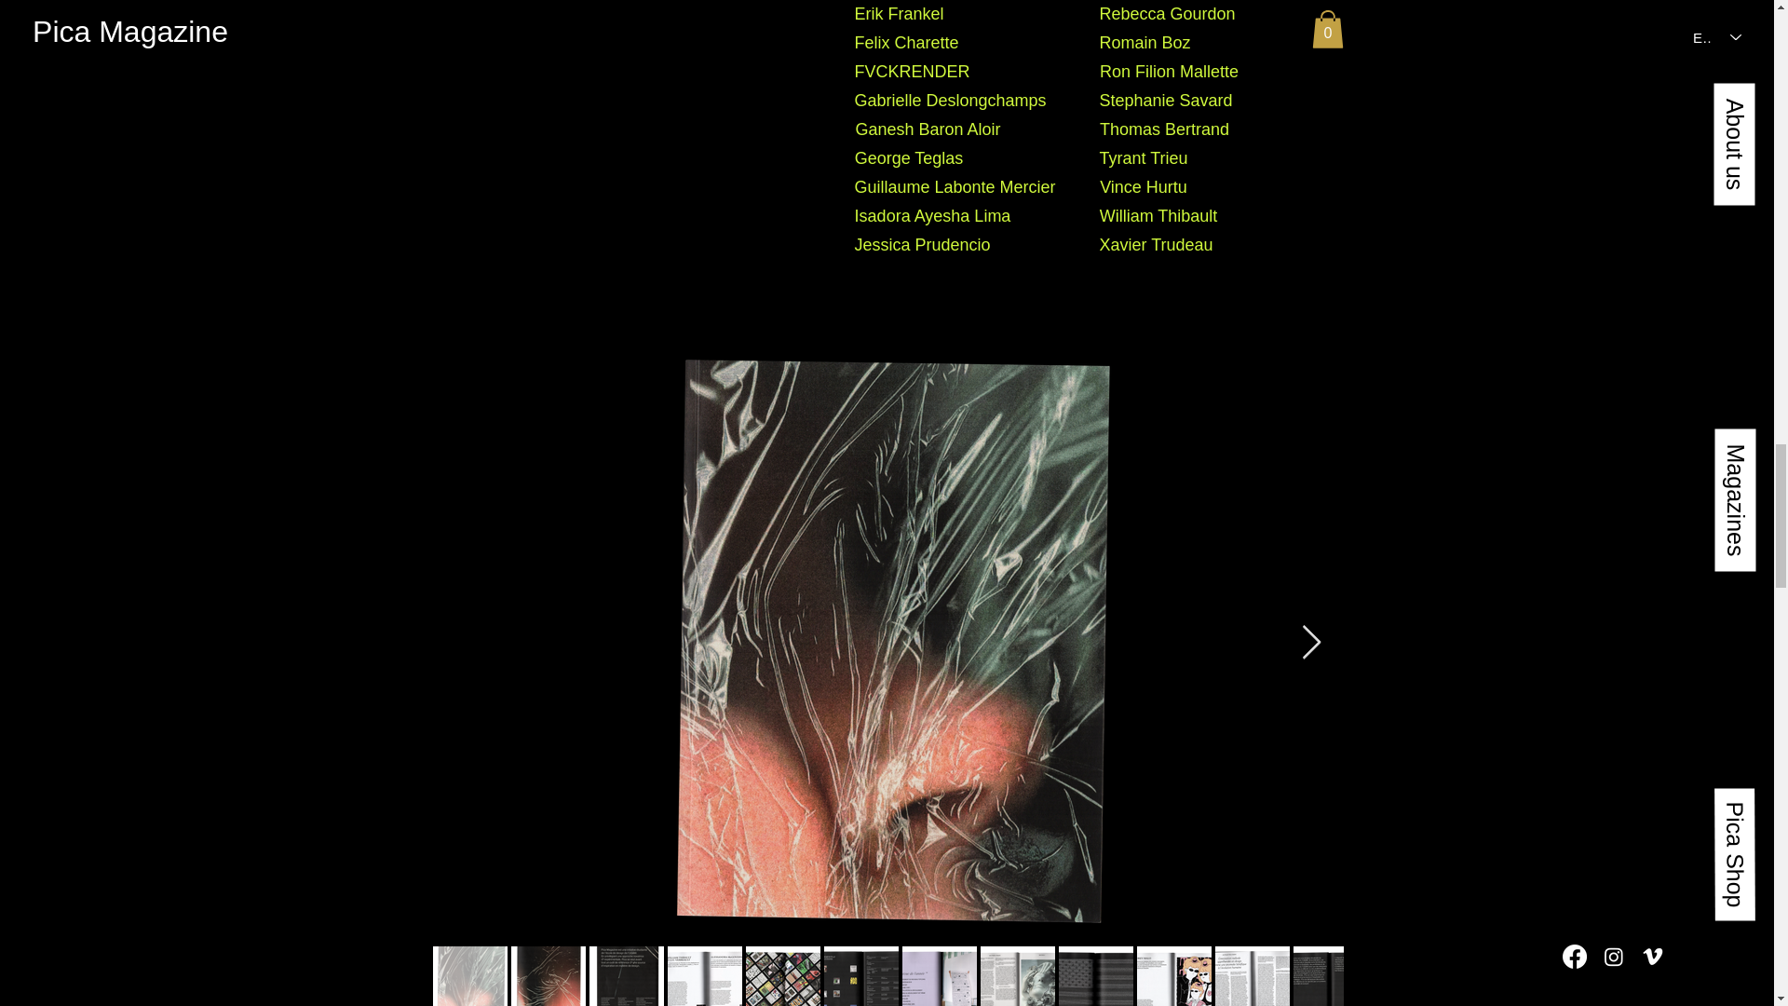 The height and width of the screenshot is (1006, 1788). Describe the element at coordinates (922, 245) in the screenshot. I see `Jessica Prudencio` at that location.